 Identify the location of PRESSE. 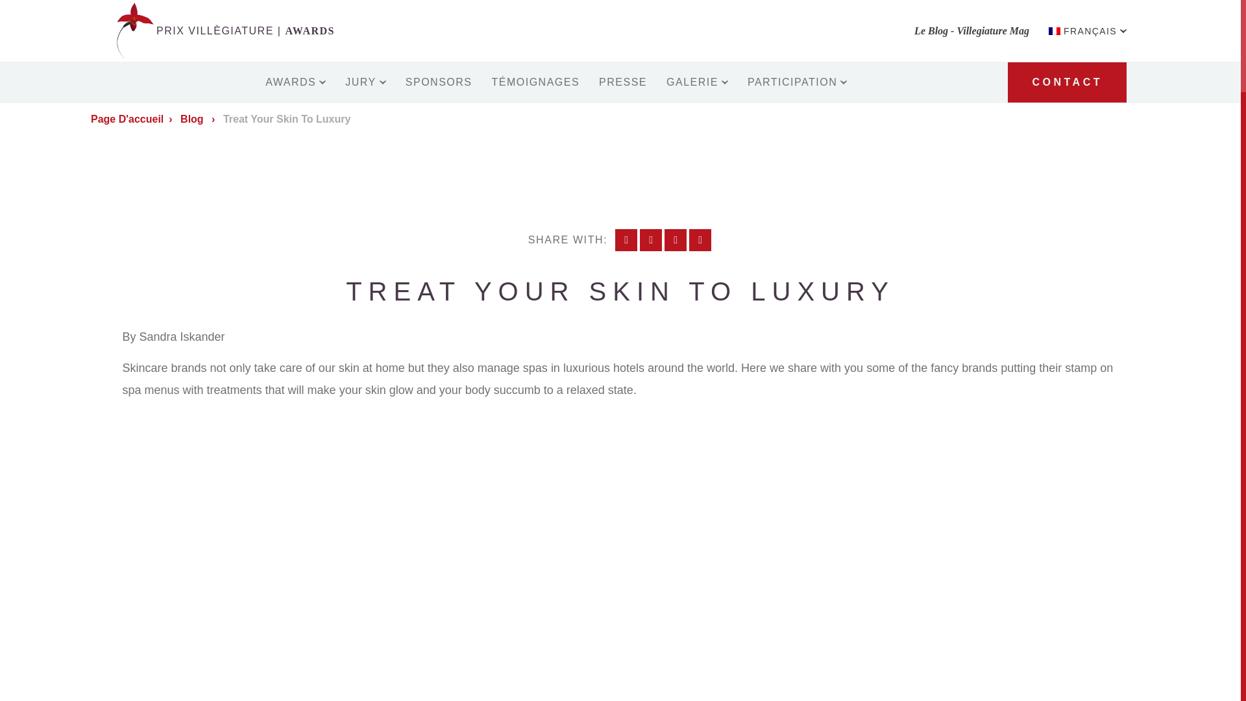
(623, 82).